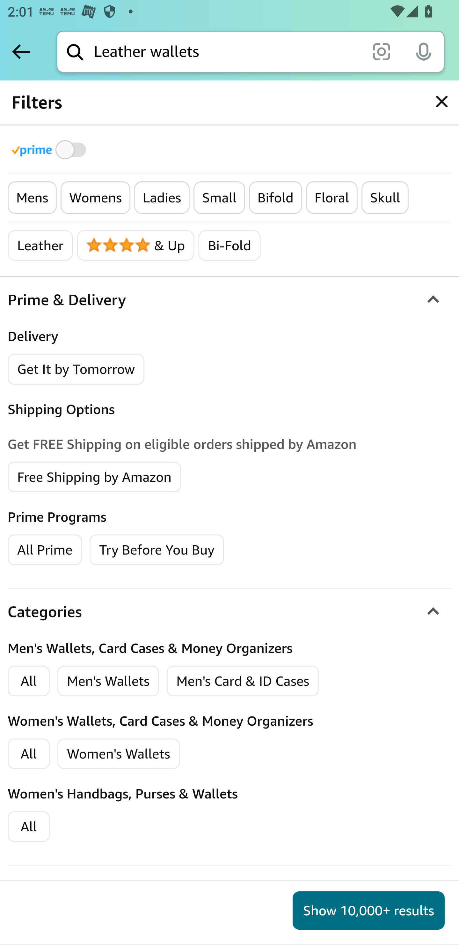 The image size is (459, 945). What do you see at coordinates (33, 198) in the screenshot?
I see `Mens` at bounding box center [33, 198].